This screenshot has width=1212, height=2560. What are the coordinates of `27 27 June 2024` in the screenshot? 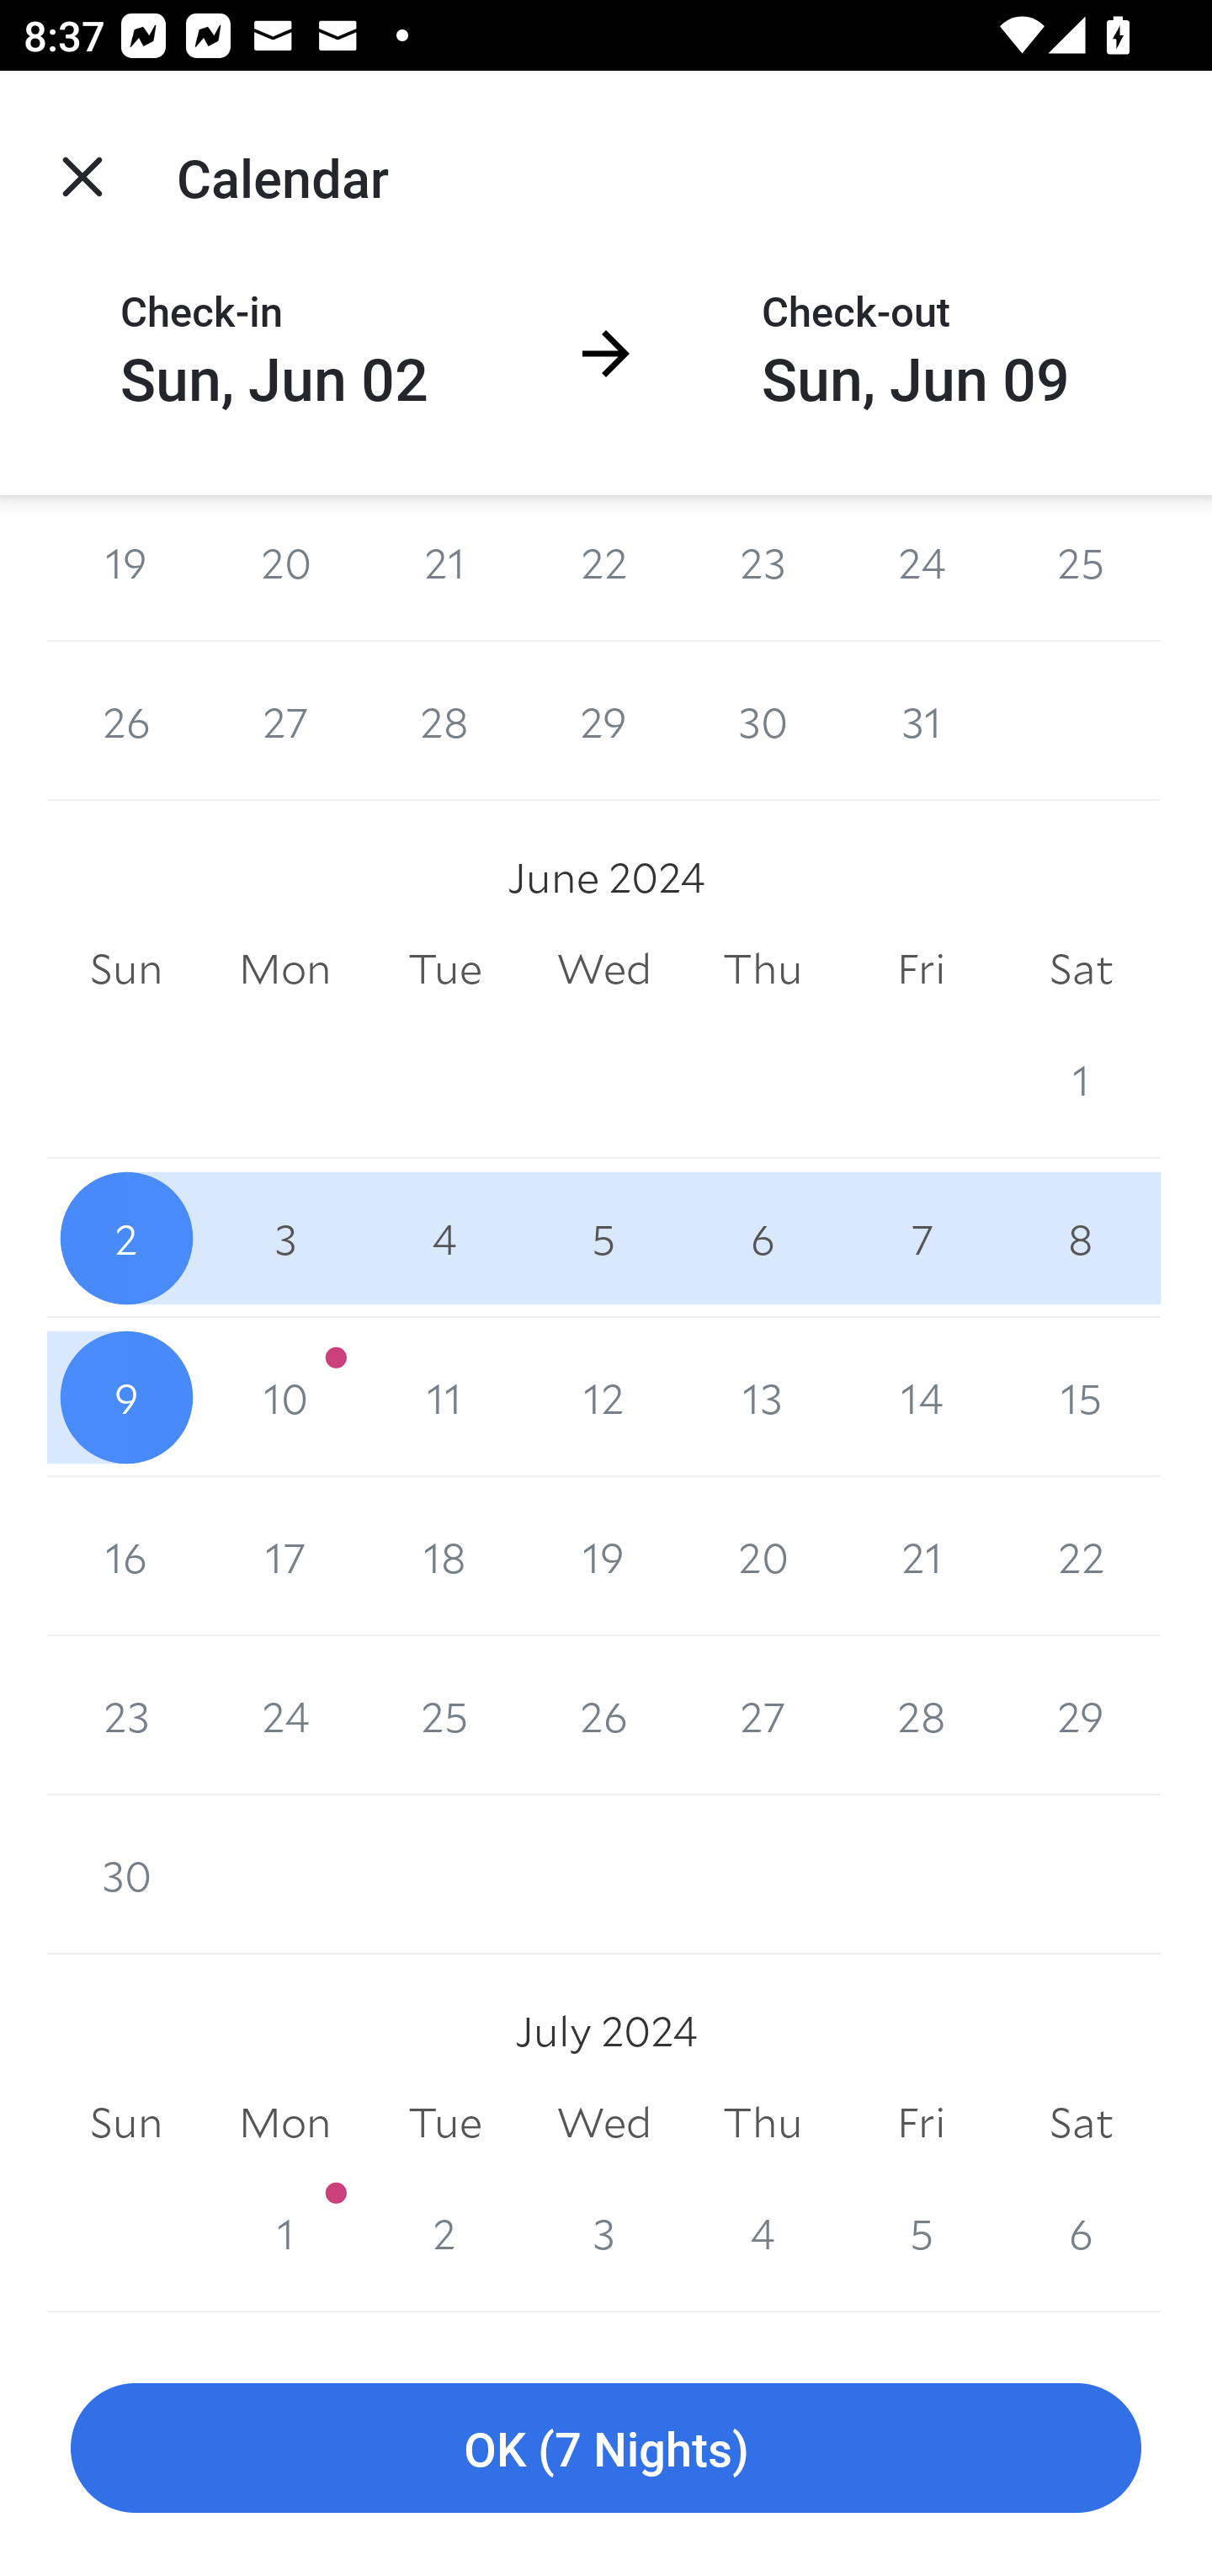 It's located at (763, 1715).